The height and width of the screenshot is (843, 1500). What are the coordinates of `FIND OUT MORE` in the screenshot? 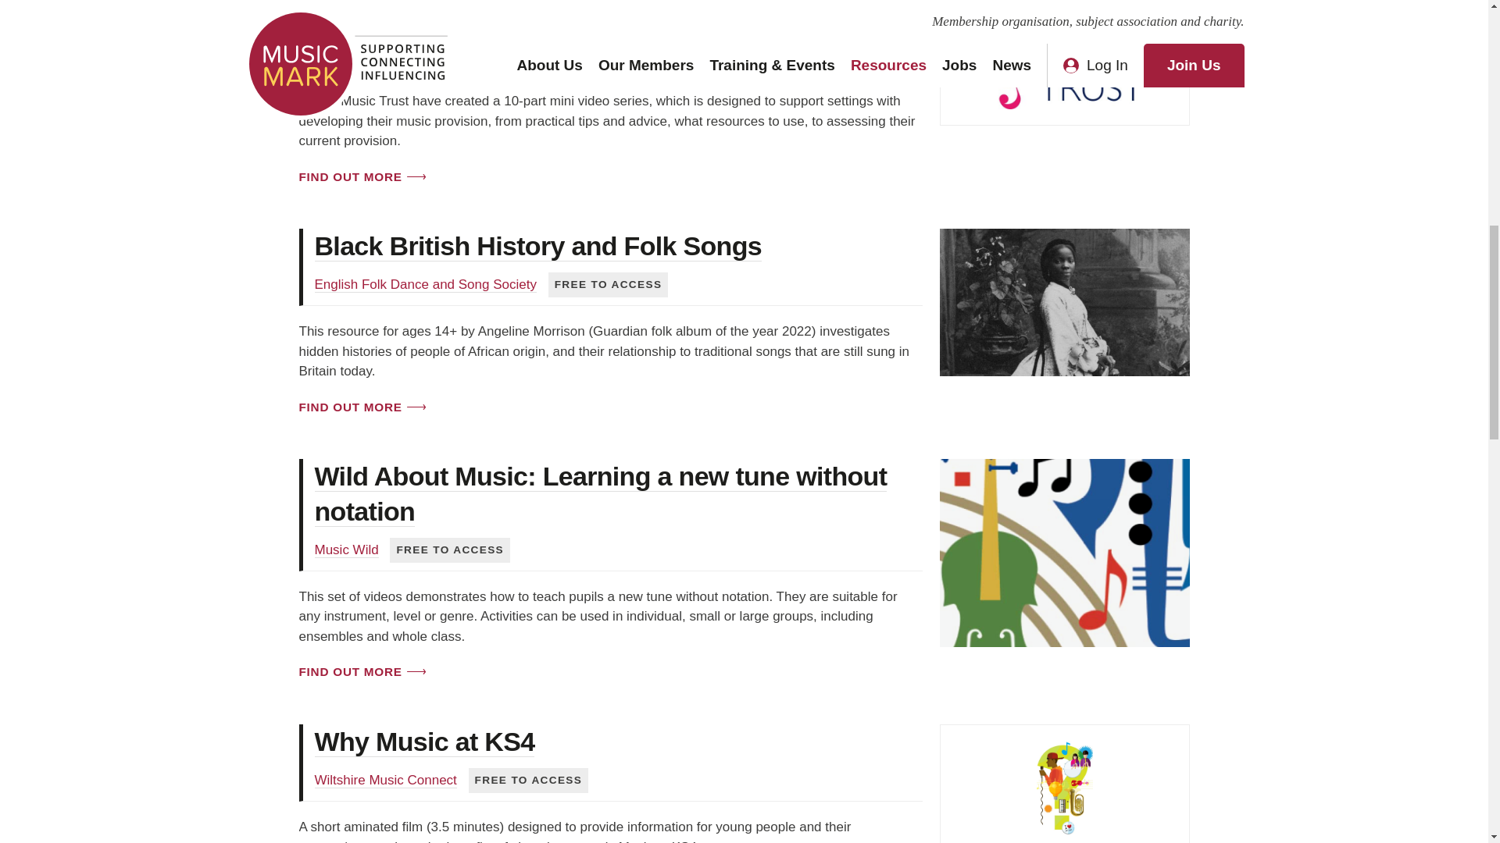 It's located at (361, 176).